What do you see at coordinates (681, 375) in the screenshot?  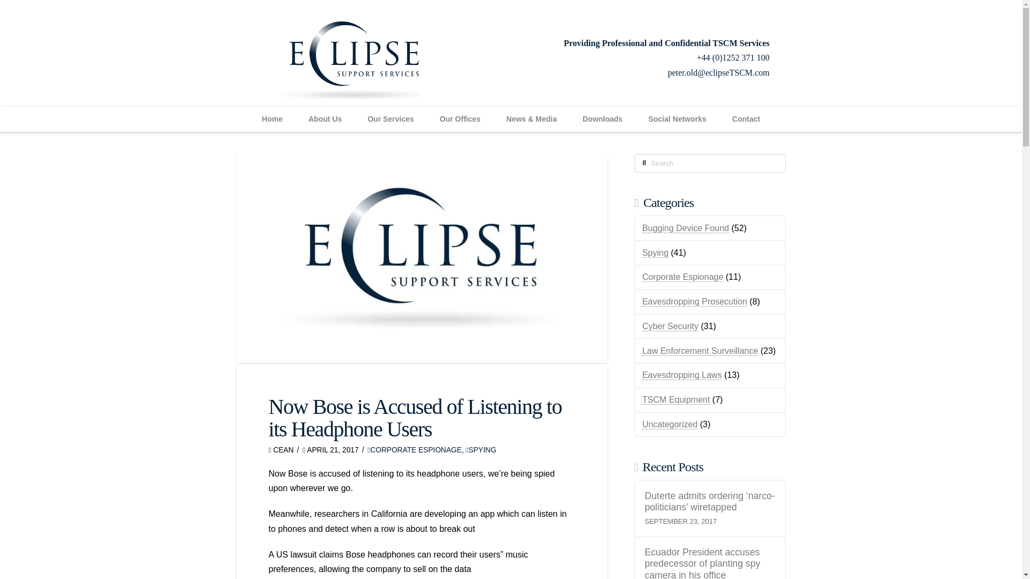 I see `Eavesdropping Laws` at bounding box center [681, 375].